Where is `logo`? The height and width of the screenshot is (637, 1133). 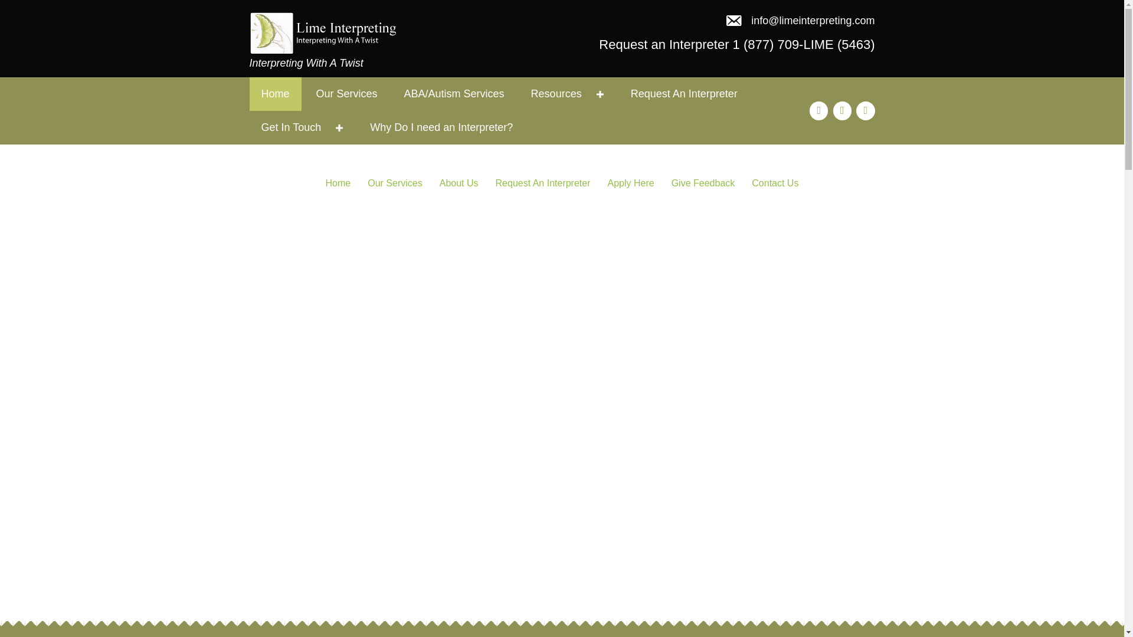 logo is located at coordinates (323, 33).